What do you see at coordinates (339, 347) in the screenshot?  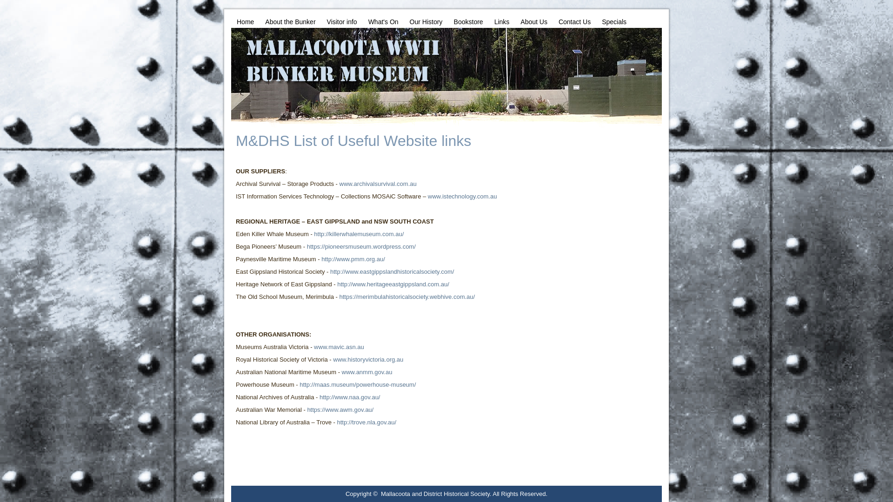 I see `www.mavic.asn.au` at bounding box center [339, 347].